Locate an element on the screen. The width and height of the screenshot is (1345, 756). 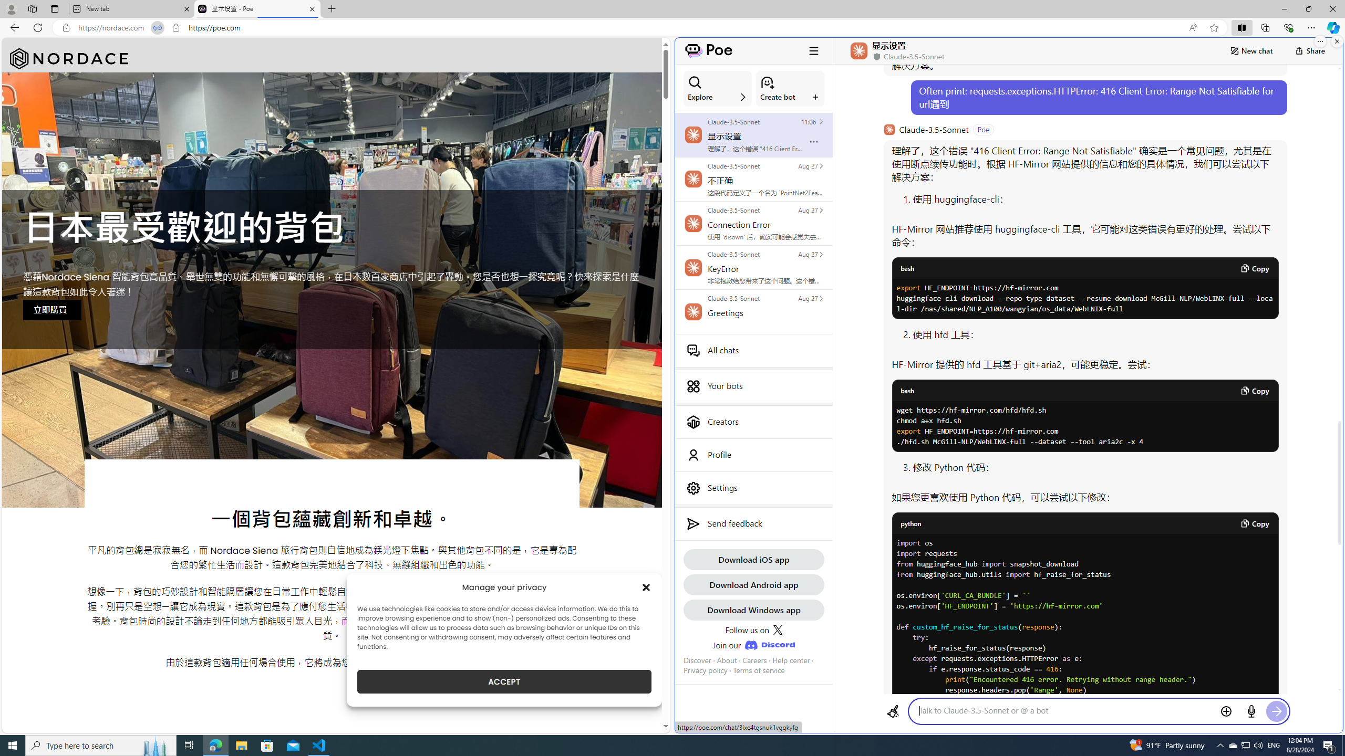
Copy is located at coordinates (1254, 523).